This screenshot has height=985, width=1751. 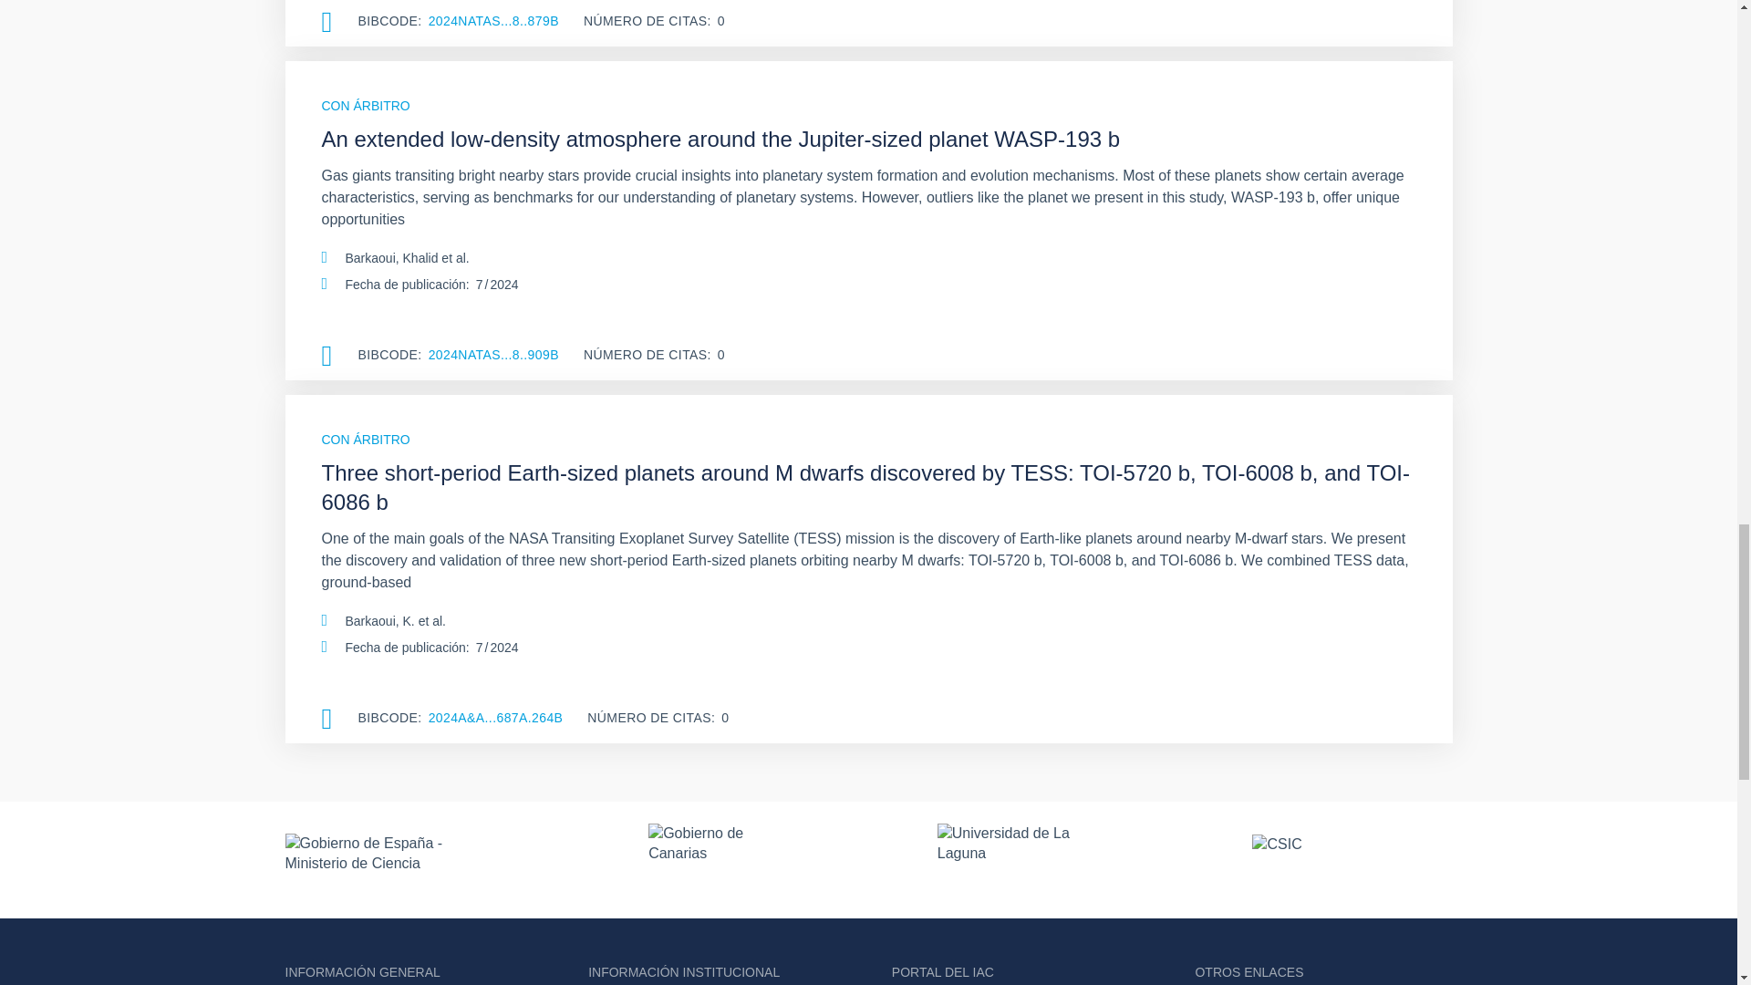 What do you see at coordinates (1352, 859) in the screenshot?
I see `CSIC` at bounding box center [1352, 859].